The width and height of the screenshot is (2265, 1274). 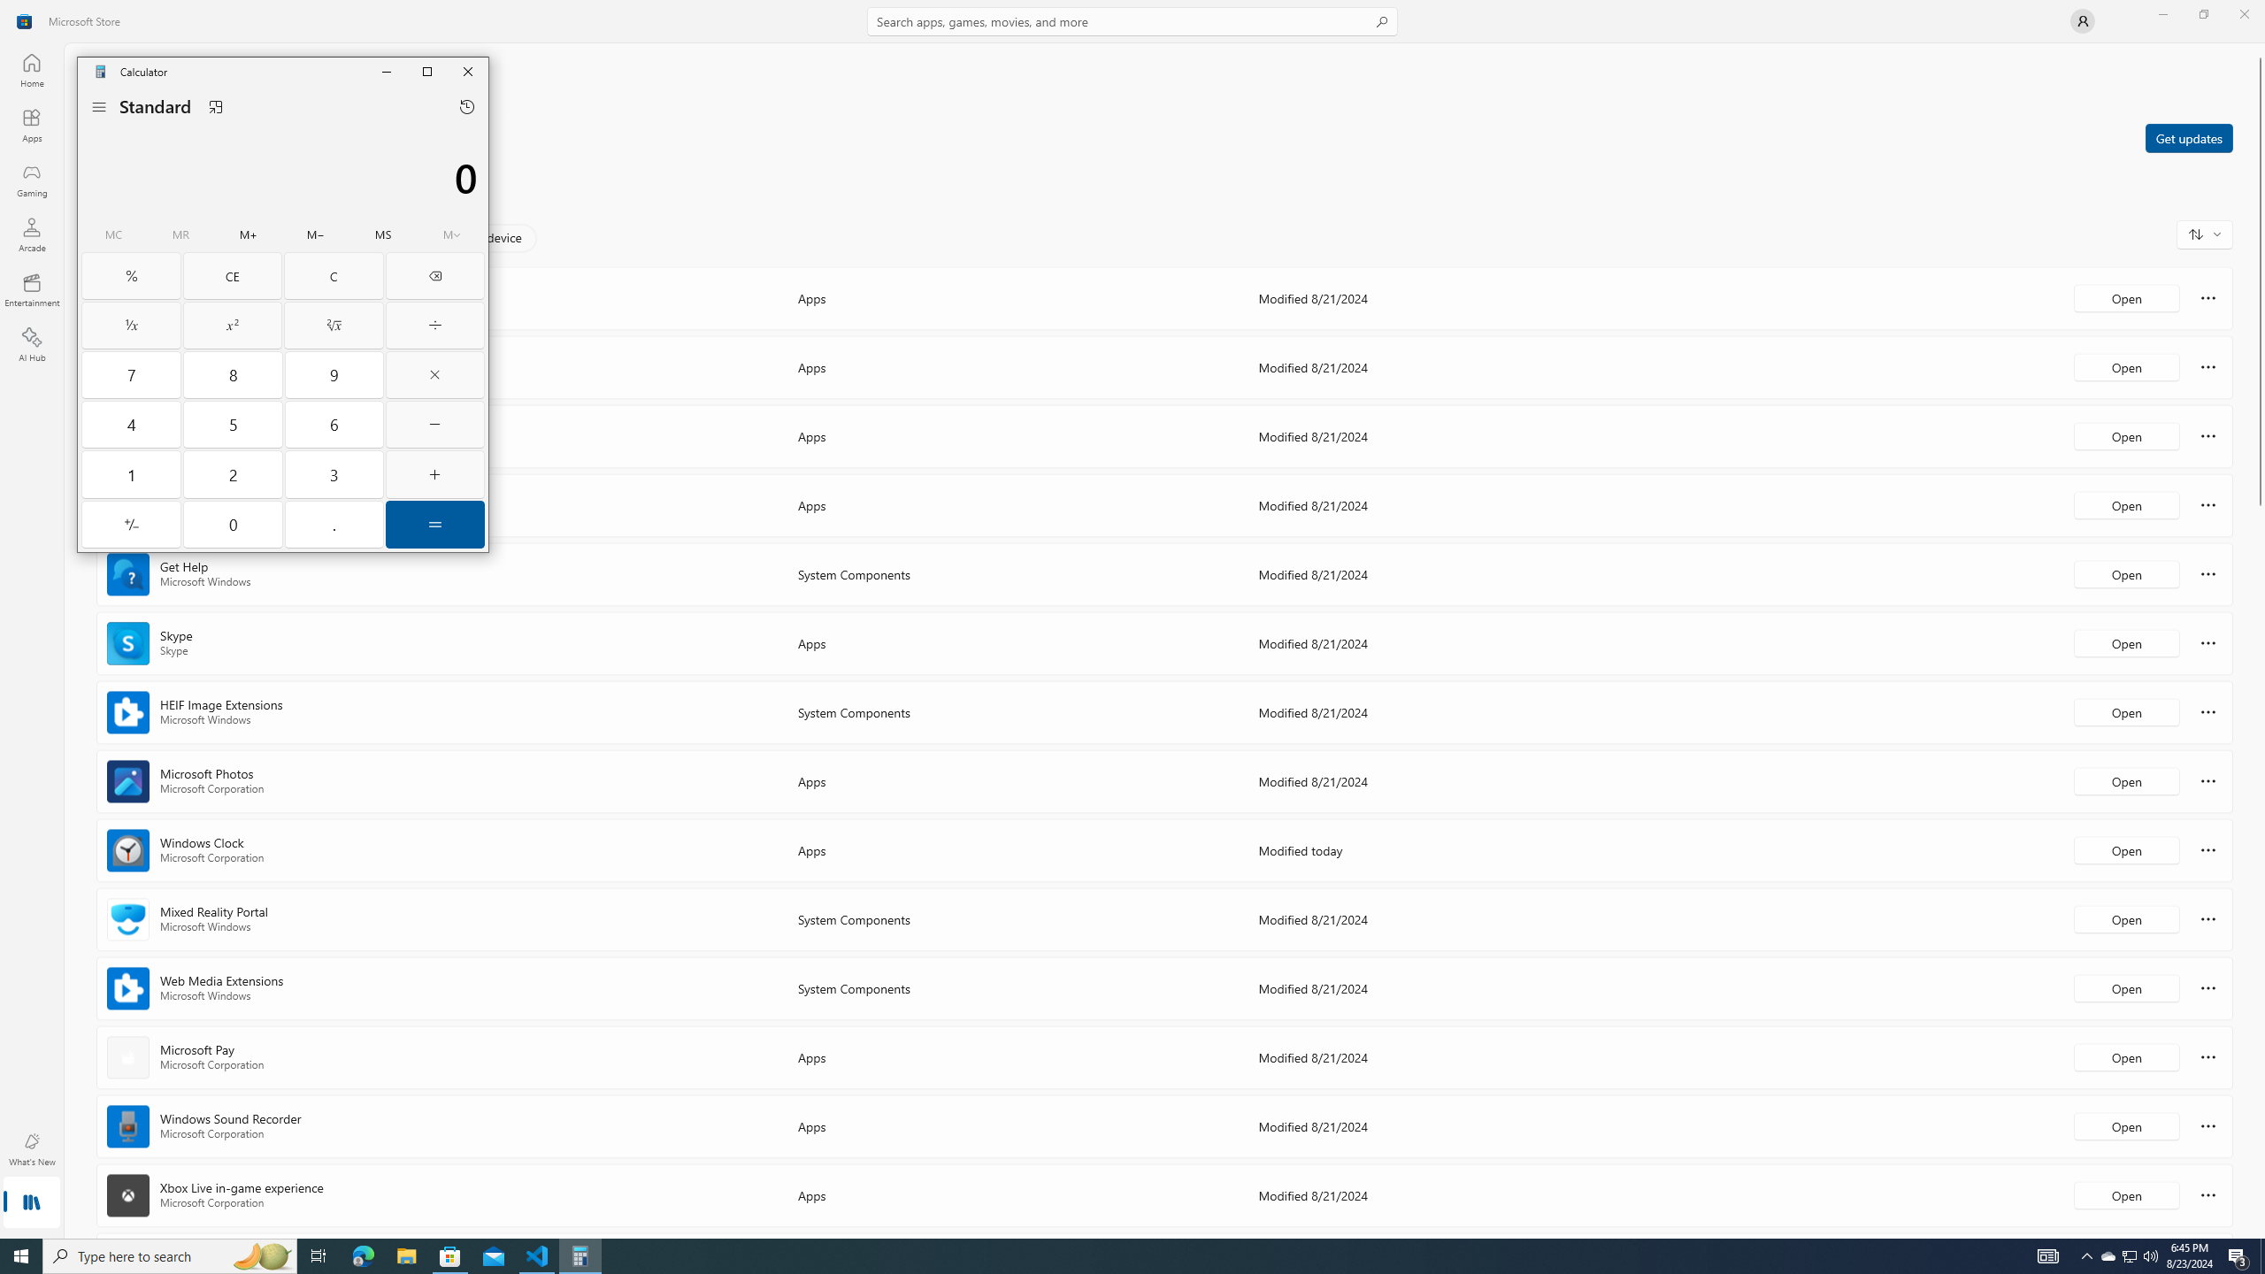 What do you see at coordinates (2260, 50) in the screenshot?
I see `Vertical Small Decrease` at bounding box center [2260, 50].